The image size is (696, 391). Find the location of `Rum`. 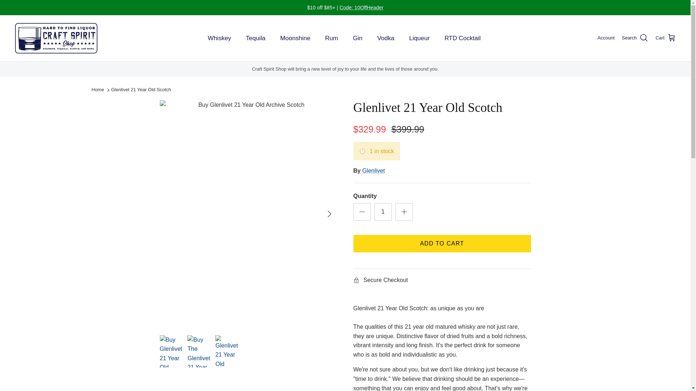

Rum is located at coordinates (331, 38).